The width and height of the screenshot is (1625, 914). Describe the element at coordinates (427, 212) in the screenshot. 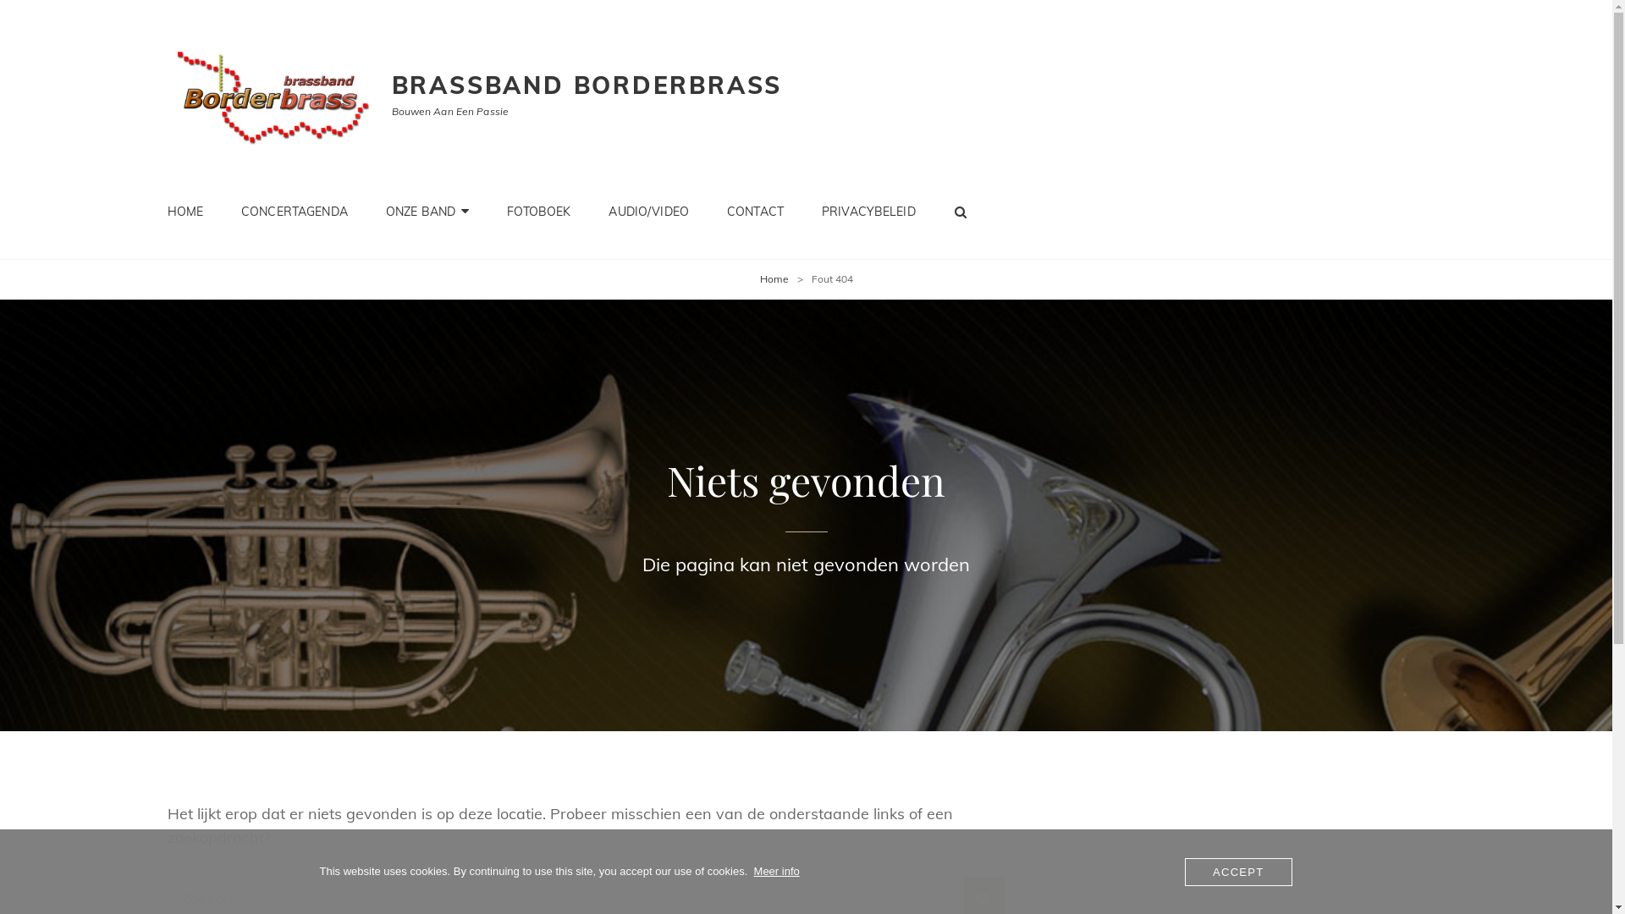

I see `ONZE BAND` at that location.